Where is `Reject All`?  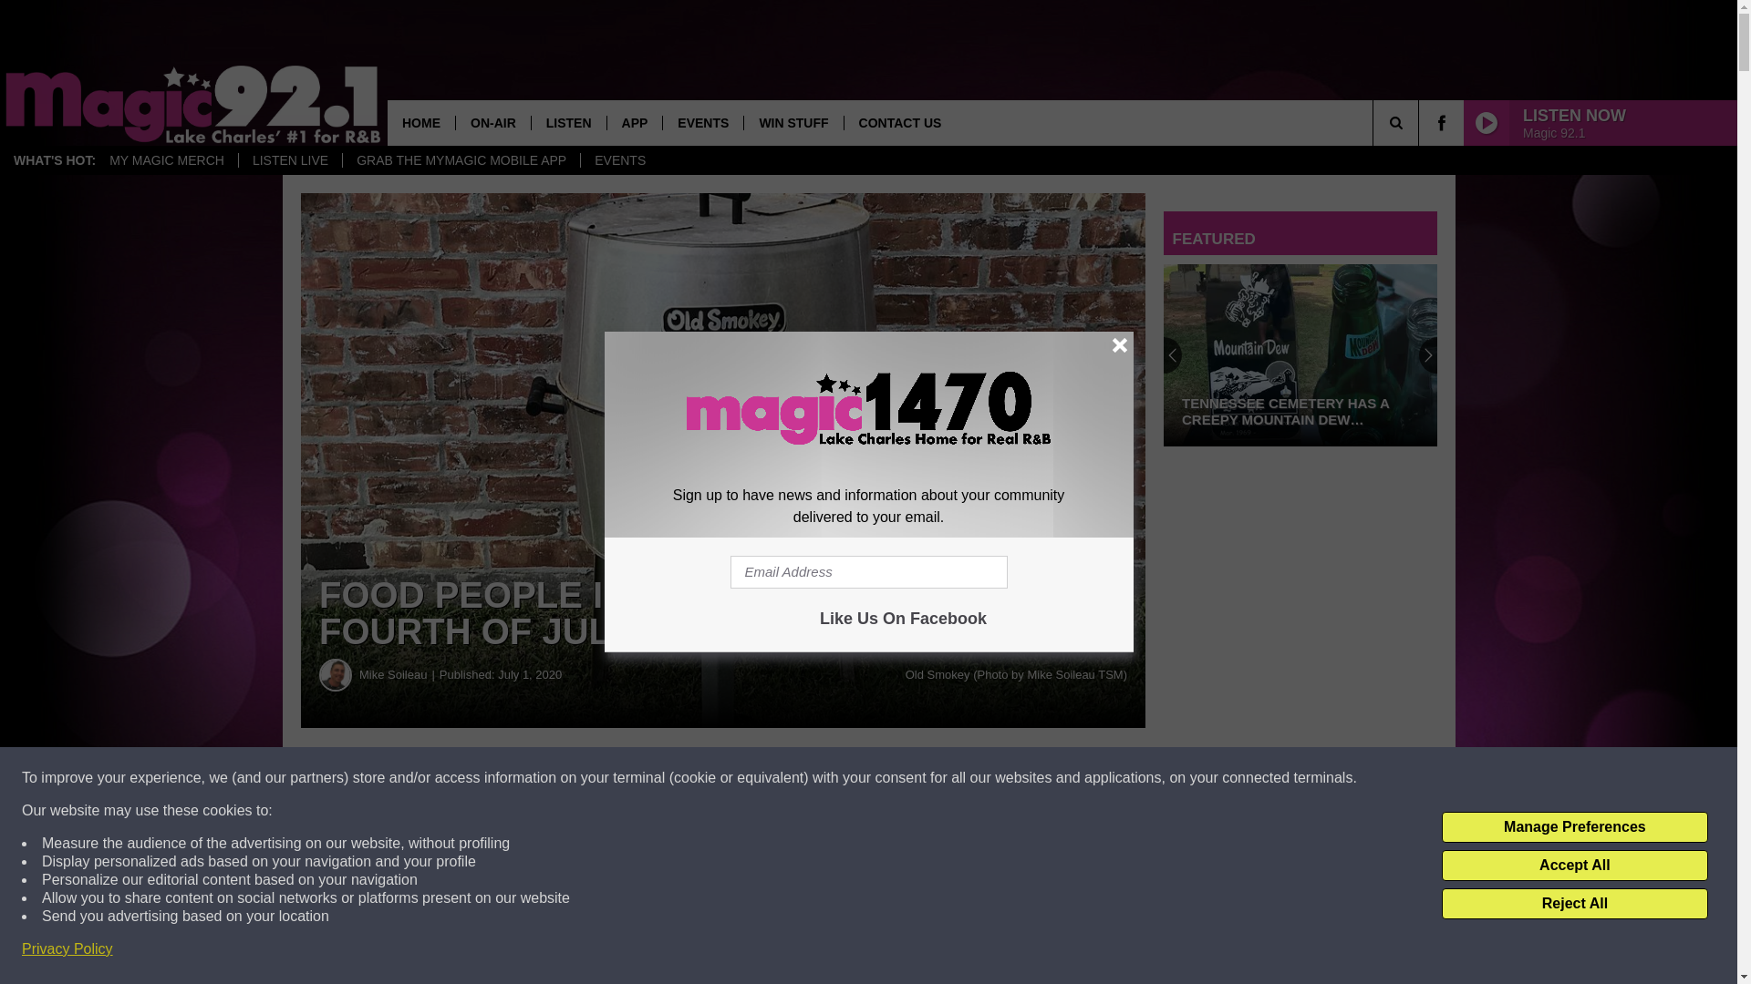
Reject All is located at coordinates (1574, 904).